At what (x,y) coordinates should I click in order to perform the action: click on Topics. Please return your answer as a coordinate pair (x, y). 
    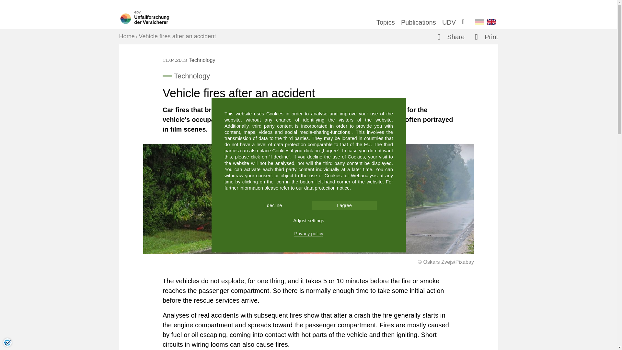
    Looking at the image, I should click on (386, 22).